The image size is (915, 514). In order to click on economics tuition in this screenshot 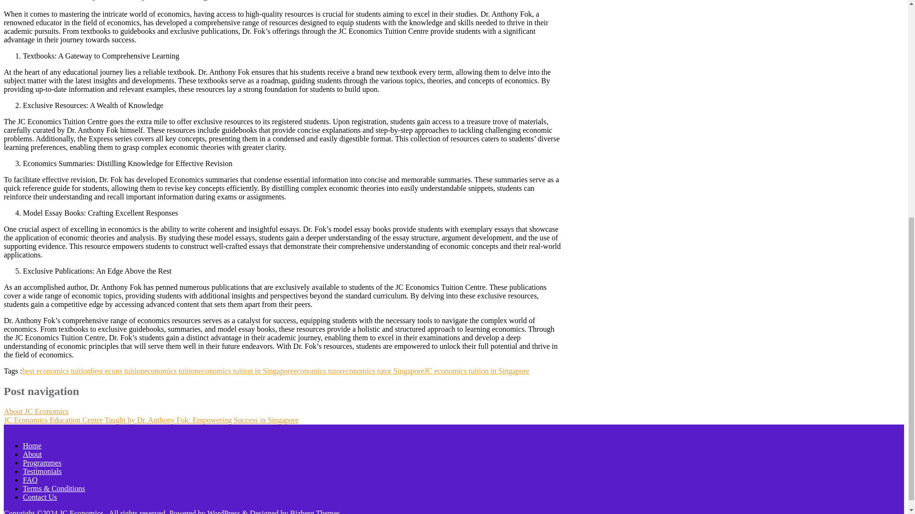, I will do `click(171, 371)`.